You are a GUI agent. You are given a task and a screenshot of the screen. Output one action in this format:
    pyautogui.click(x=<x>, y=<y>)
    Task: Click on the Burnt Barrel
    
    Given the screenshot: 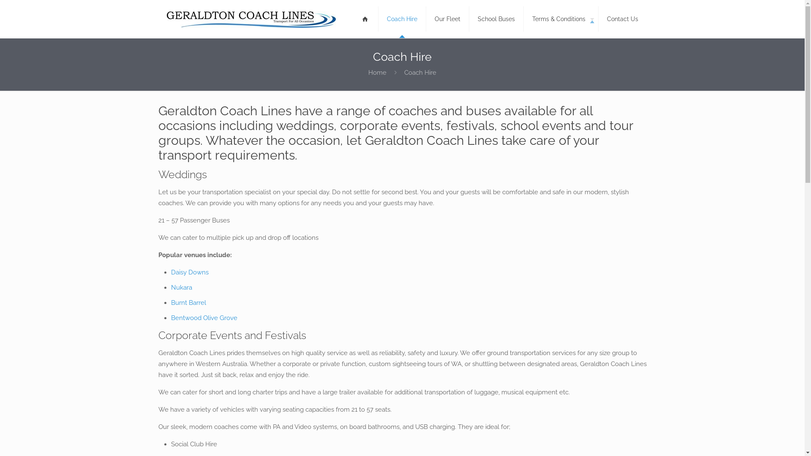 What is the action you would take?
    pyautogui.click(x=188, y=303)
    